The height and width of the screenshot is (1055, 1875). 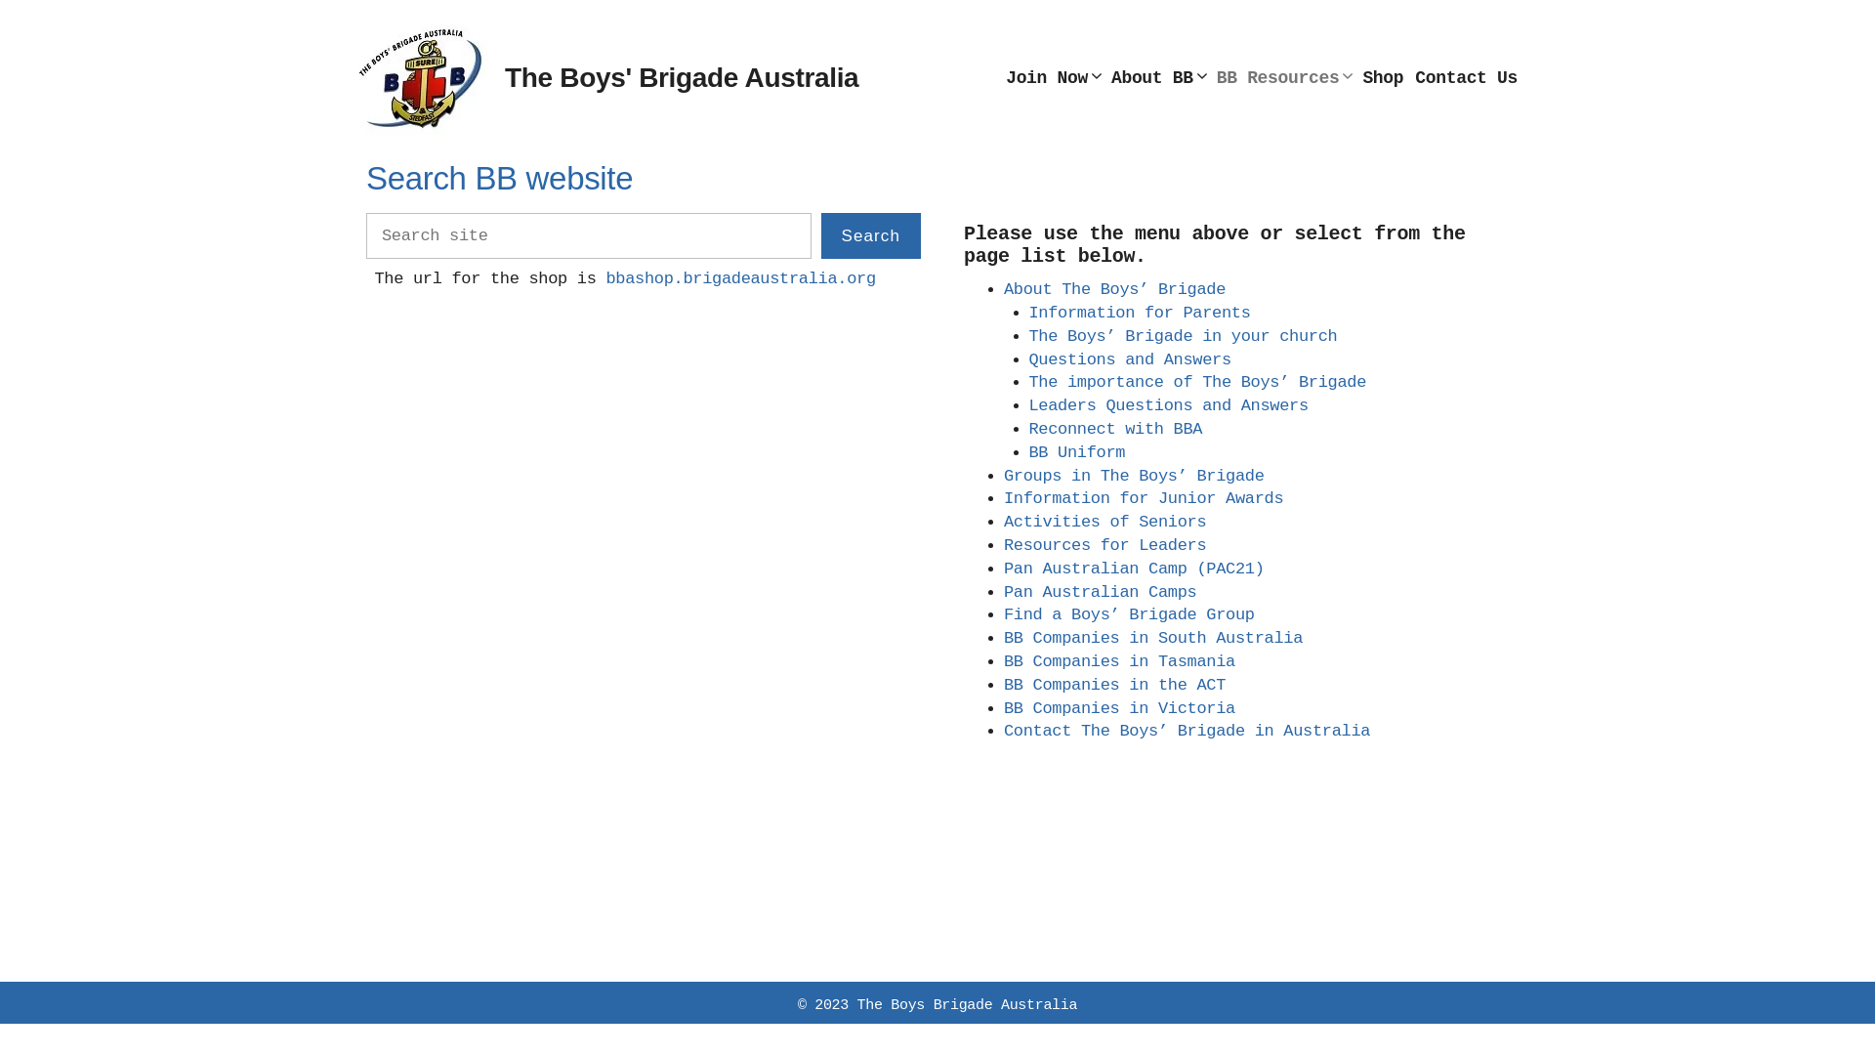 I want to click on About BB, so click(x=1158, y=78).